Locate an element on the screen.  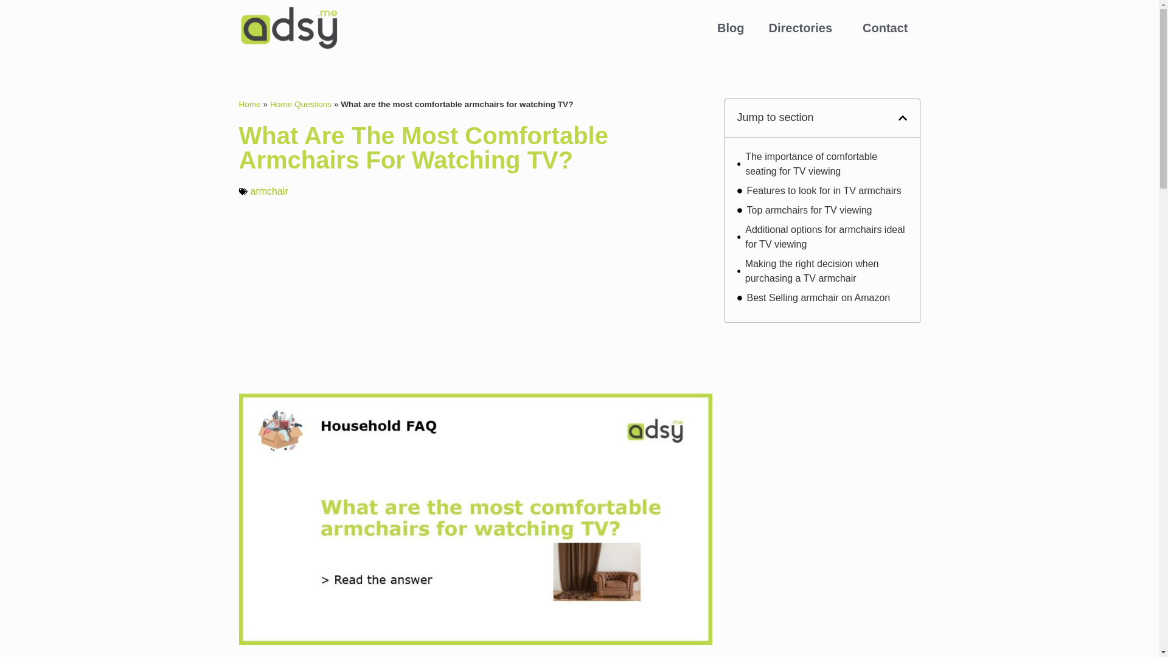
Directories is located at coordinates (804, 28).